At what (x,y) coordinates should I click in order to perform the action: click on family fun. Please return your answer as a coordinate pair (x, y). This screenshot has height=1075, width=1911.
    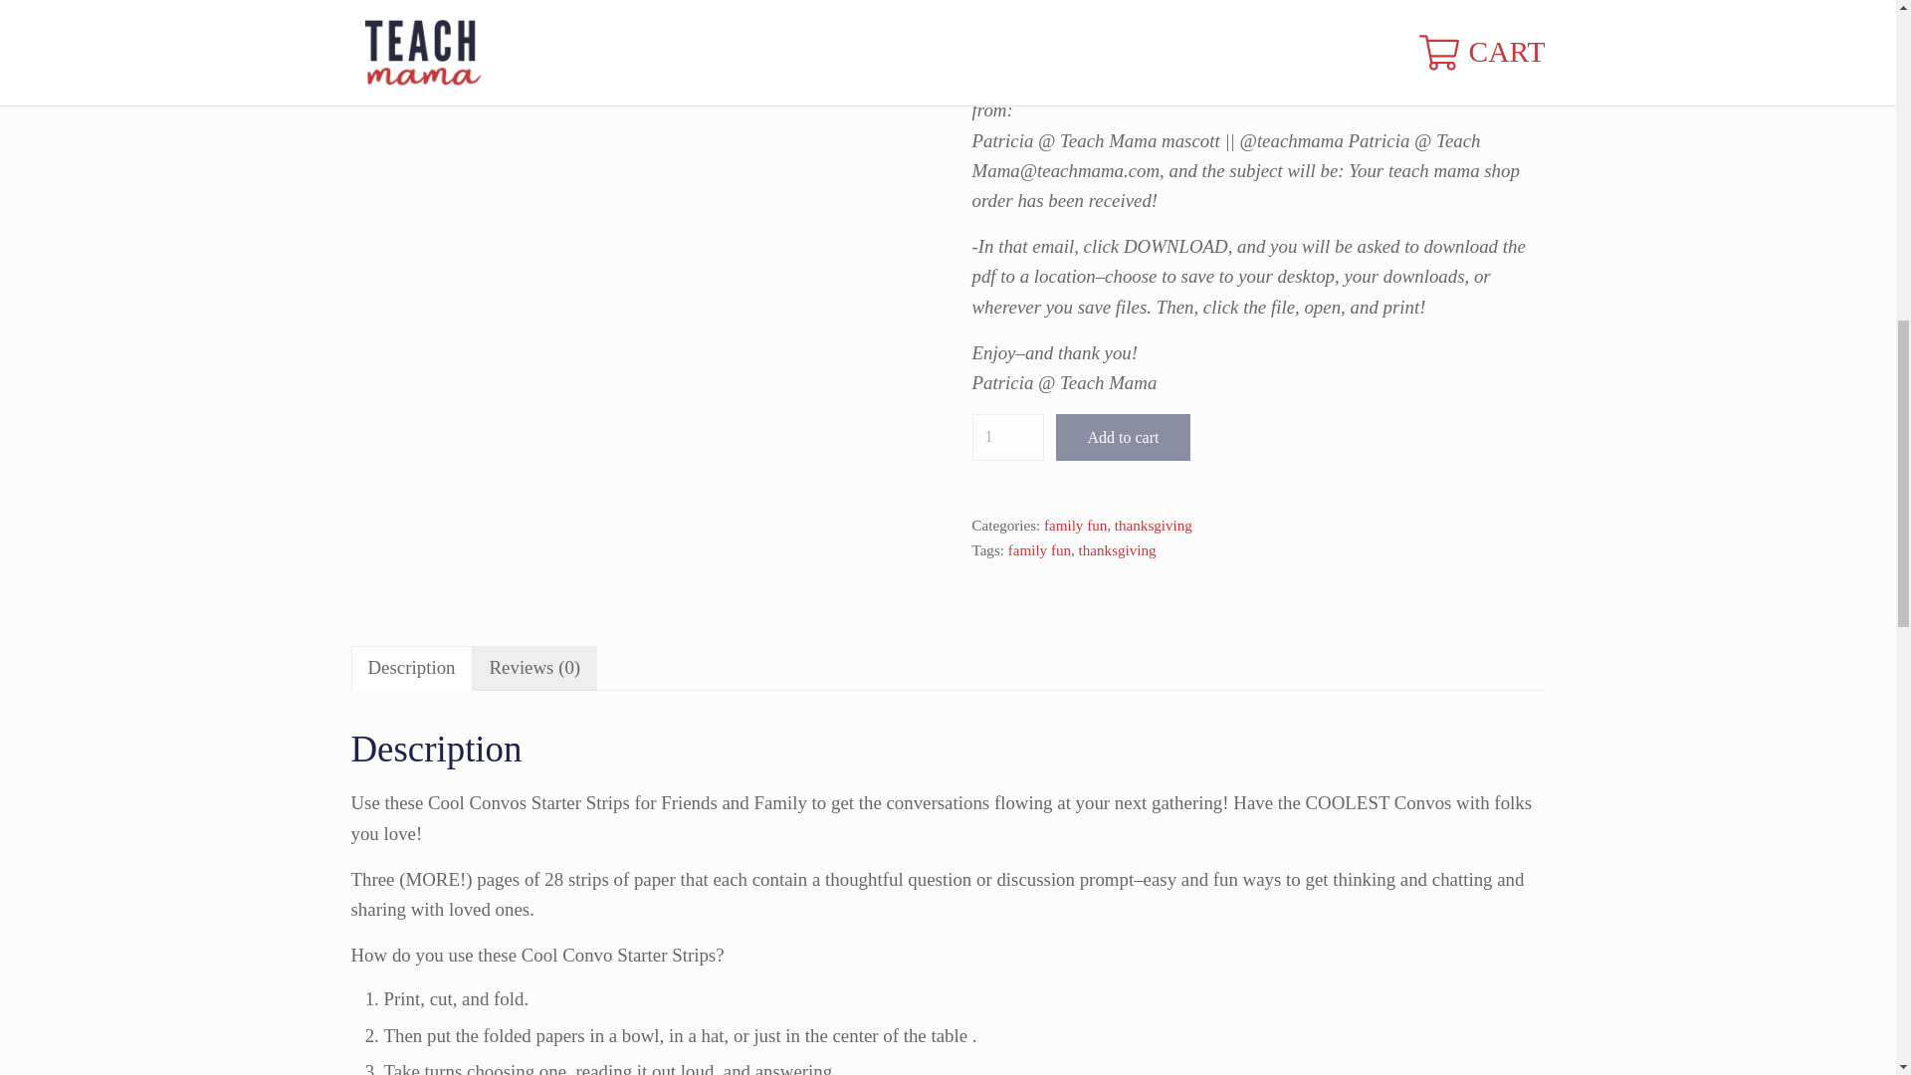
    Looking at the image, I should click on (1075, 525).